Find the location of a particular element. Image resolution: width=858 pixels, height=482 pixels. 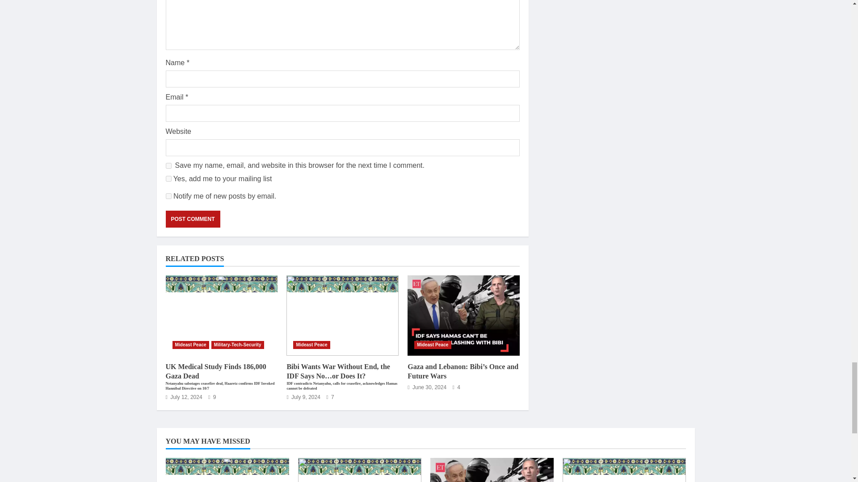

Post Comment is located at coordinates (192, 219).